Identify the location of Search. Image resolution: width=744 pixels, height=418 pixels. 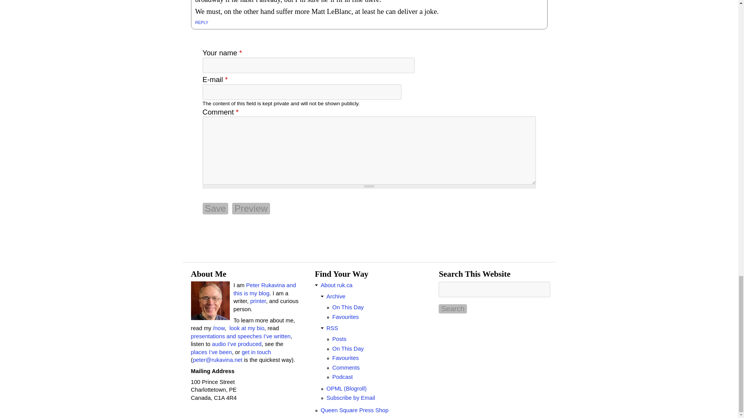
(453, 309).